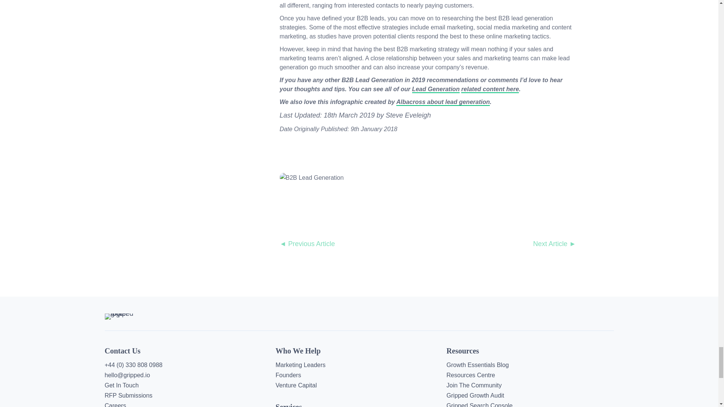  What do you see at coordinates (443, 102) in the screenshot?
I see `Albacross about lead generation` at bounding box center [443, 102].